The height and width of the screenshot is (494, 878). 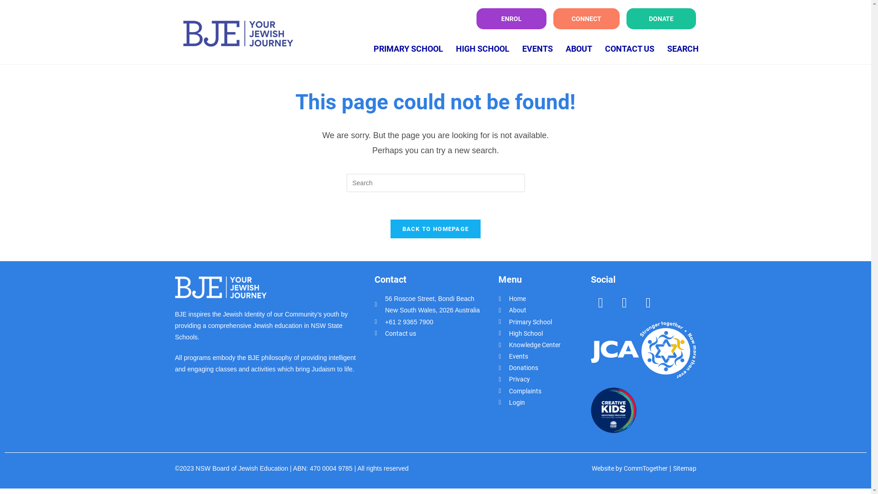 I want to click on High School, so click(x=545, y=334).